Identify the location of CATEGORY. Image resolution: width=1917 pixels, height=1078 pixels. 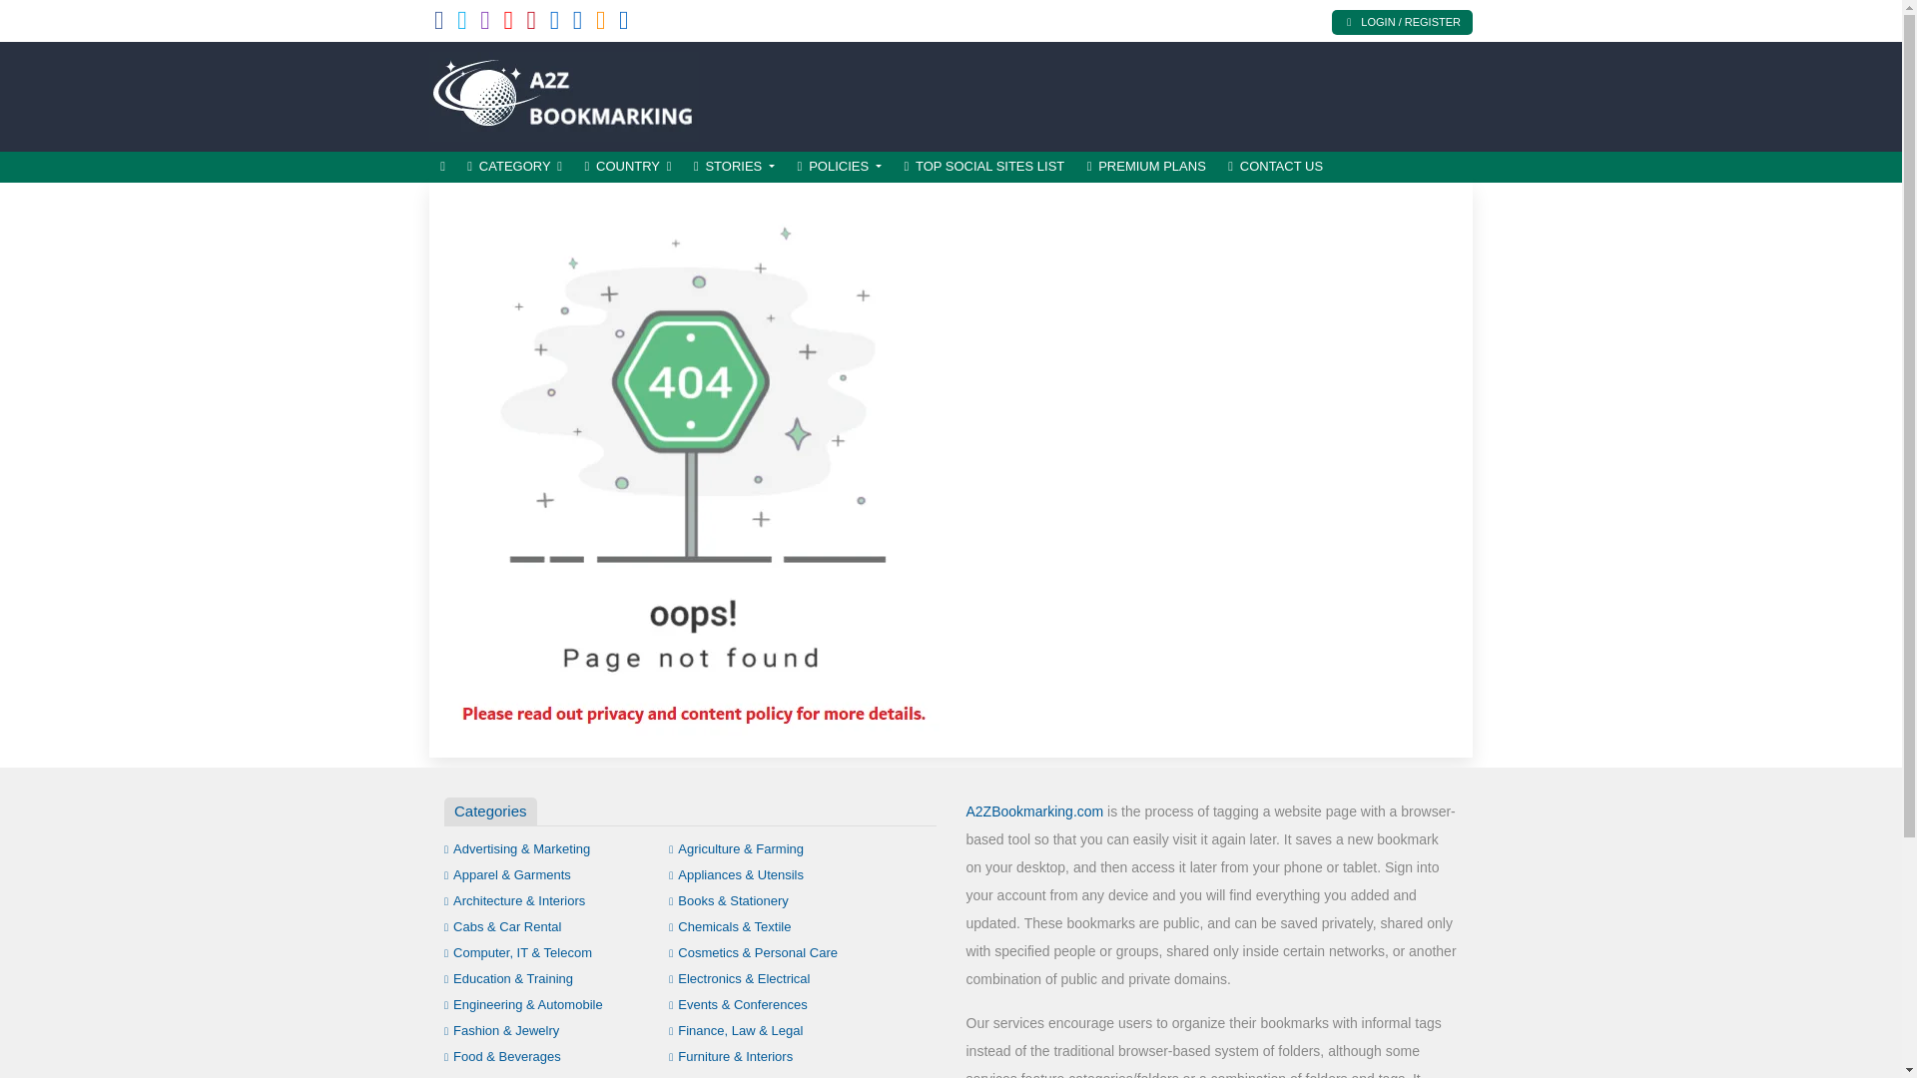
(514, 167).